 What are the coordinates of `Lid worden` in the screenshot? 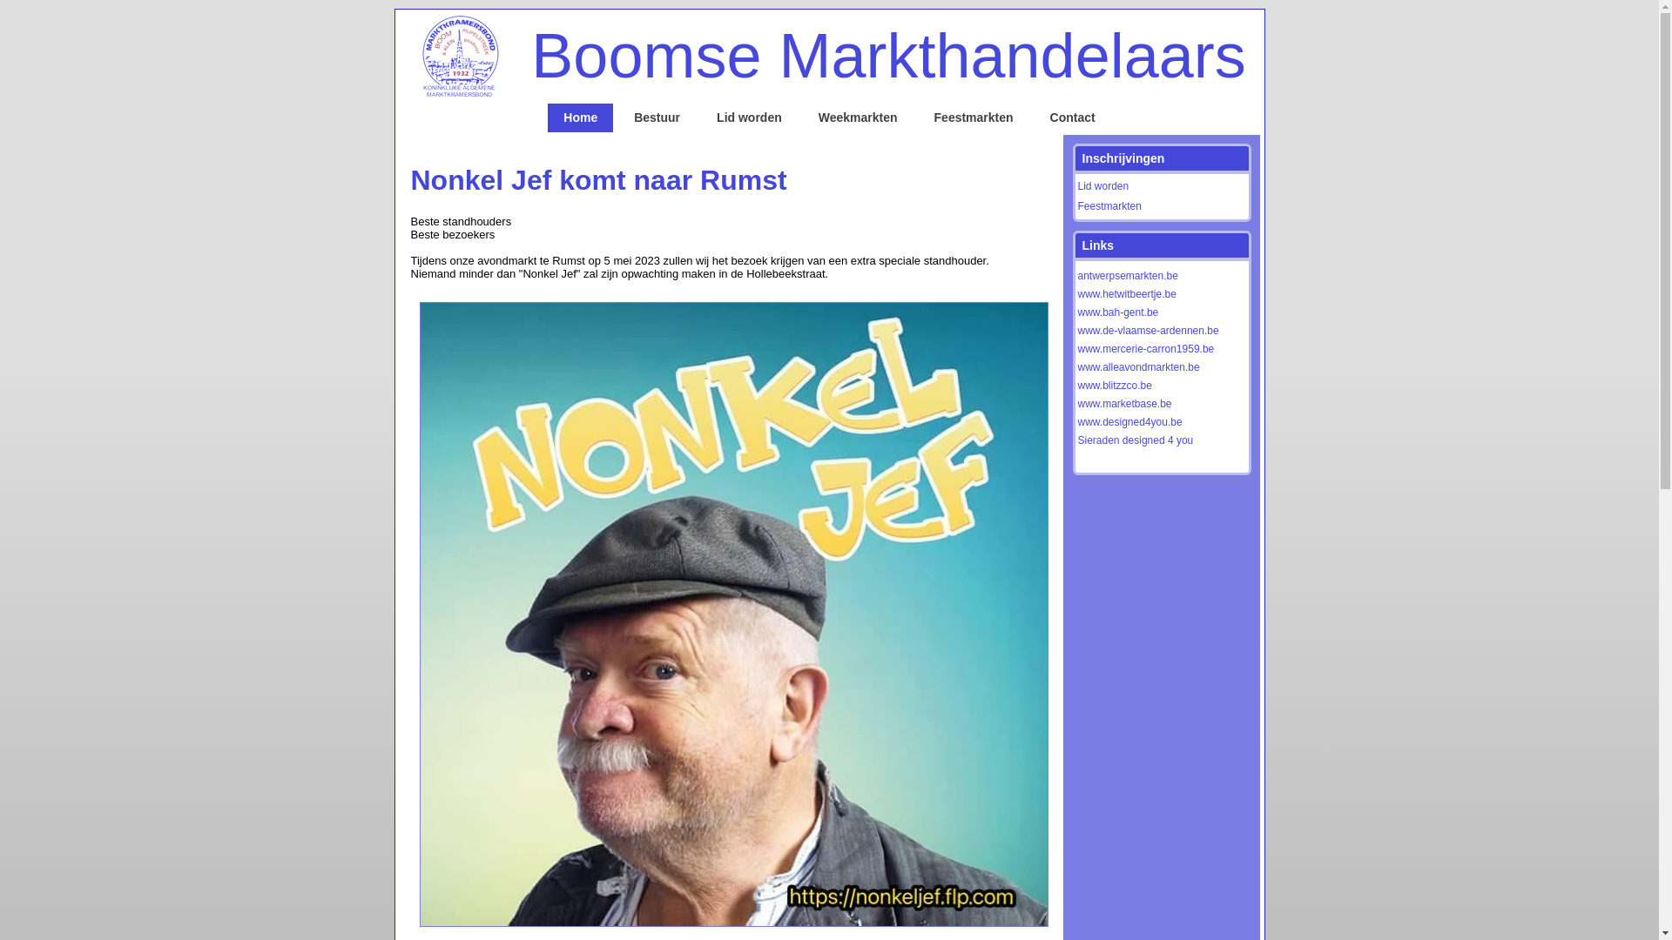 It's located at (749, 118).